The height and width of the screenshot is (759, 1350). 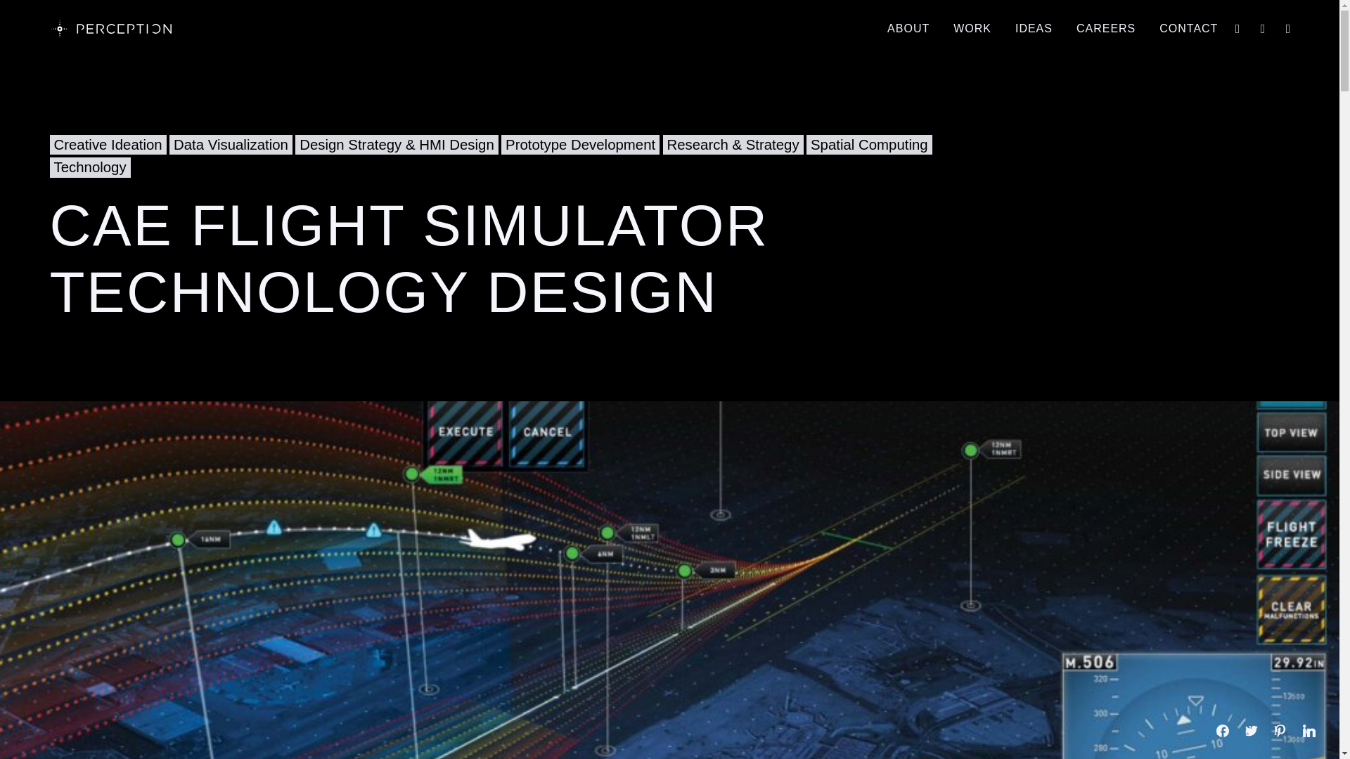 What do you see at coordinates (908, 29) in the screenshot?
I see `About` at bounding box center [908, 29].